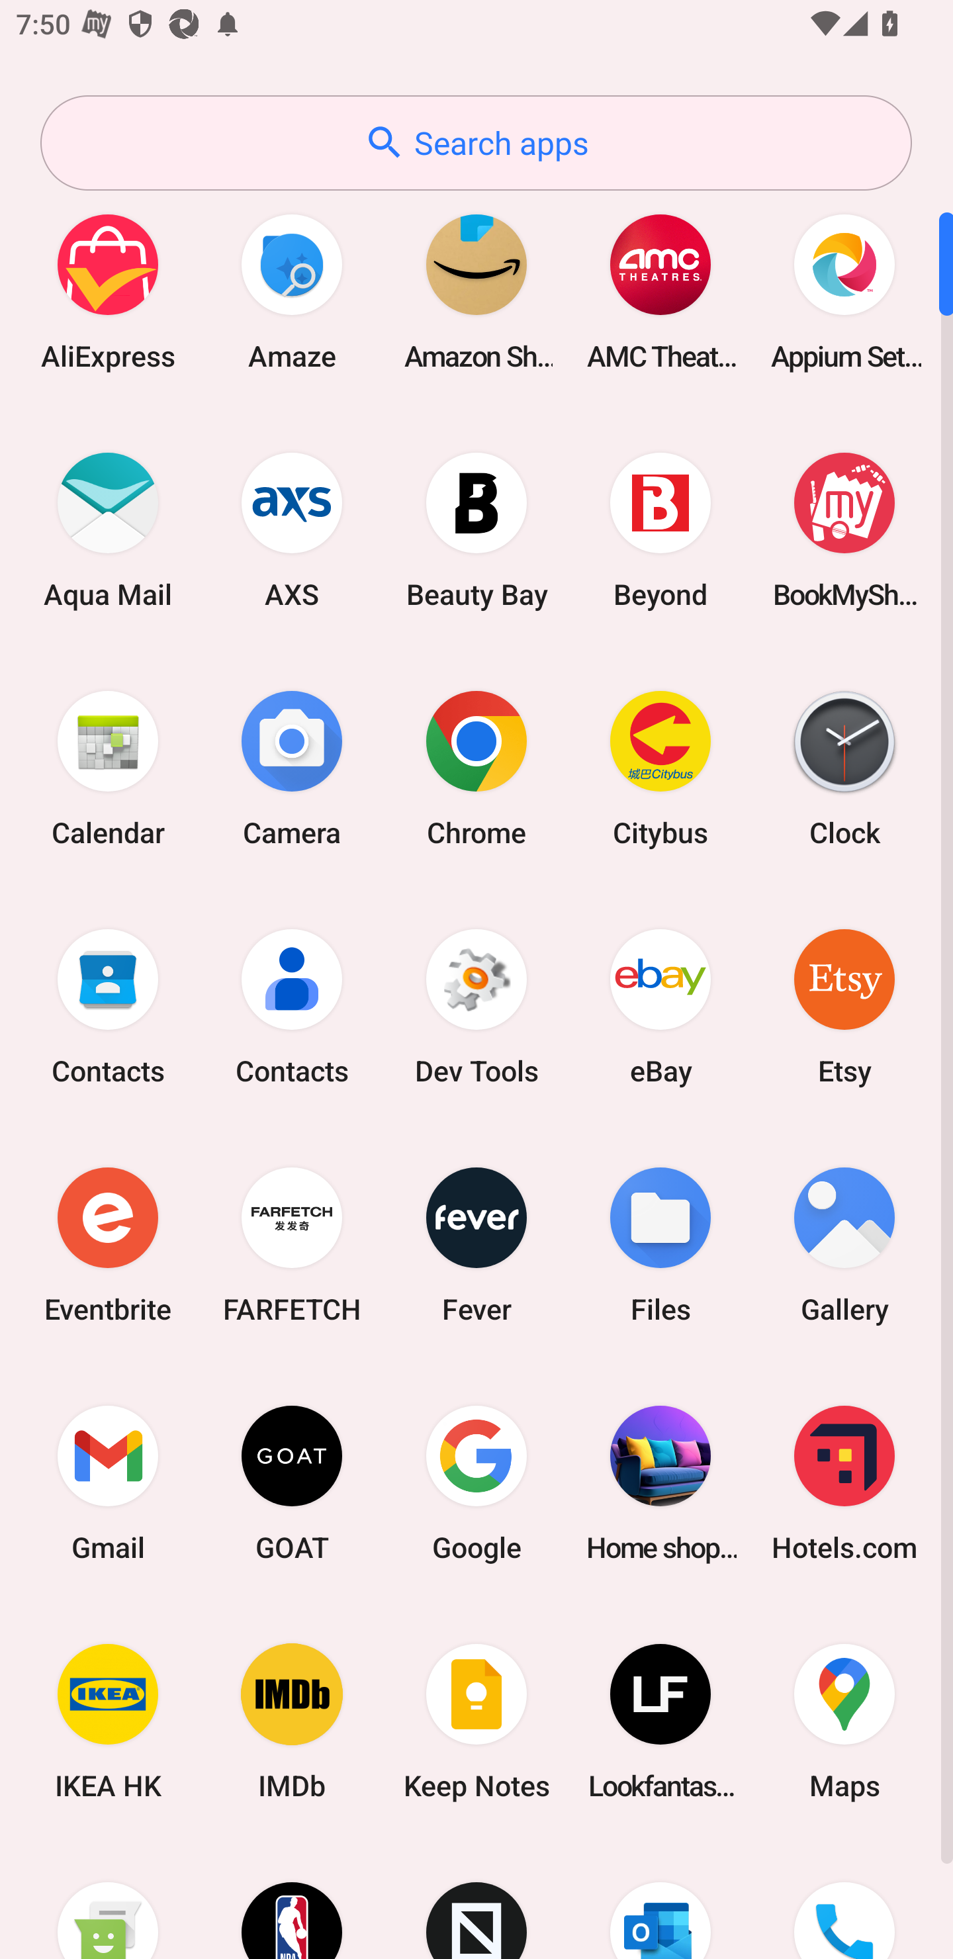 Image resolution: width=953 pixels, height=1959 pixels. What do you see at coordinates (476, 1006) in the screenshot?
I see `Dev Tools` at bounding box center [476, 1006].